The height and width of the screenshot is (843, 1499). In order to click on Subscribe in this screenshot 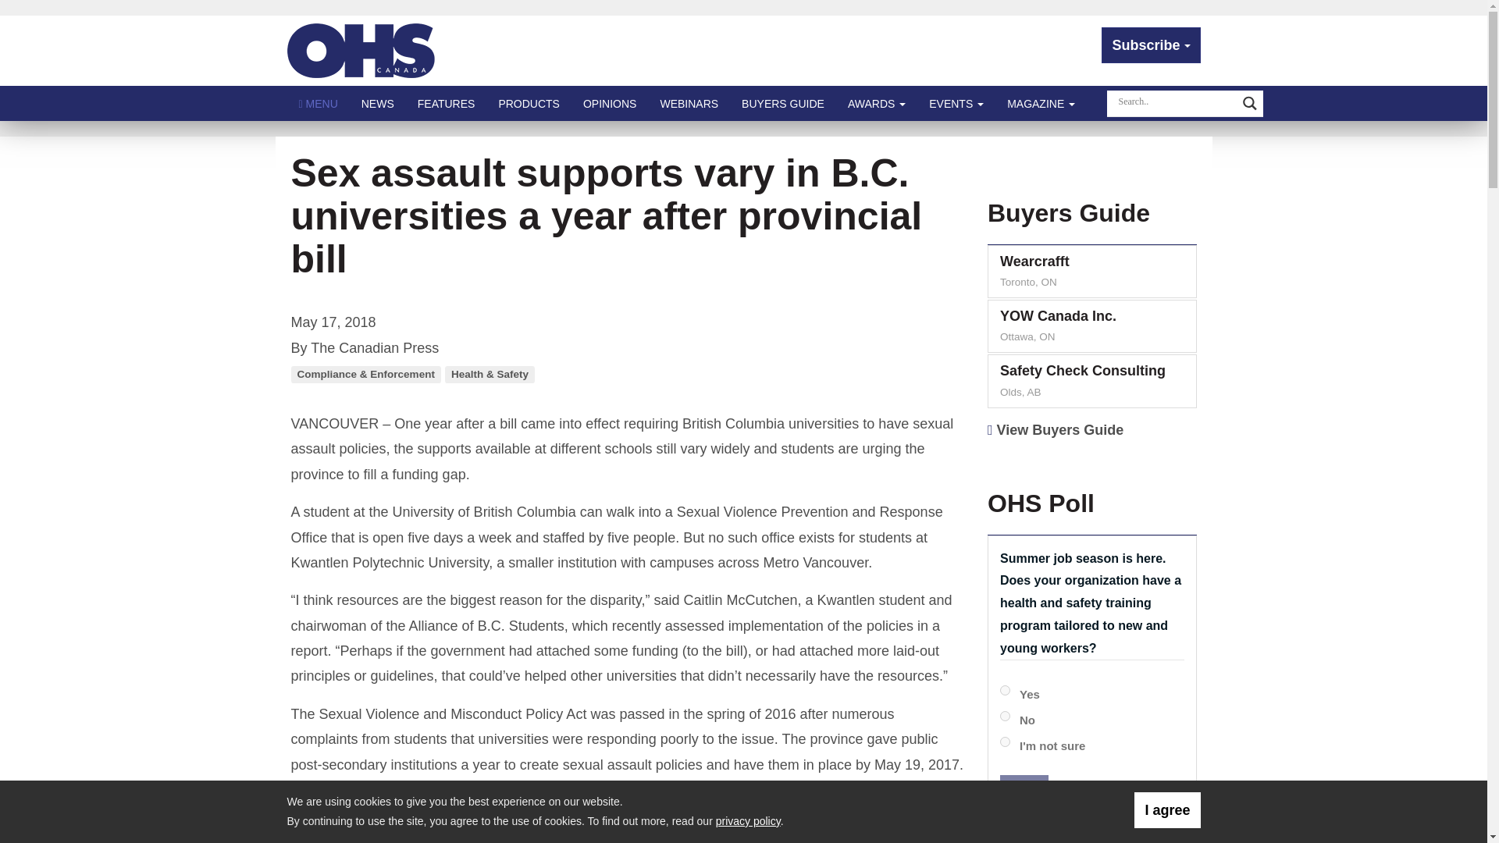, I will do `click(1151, 45)`.